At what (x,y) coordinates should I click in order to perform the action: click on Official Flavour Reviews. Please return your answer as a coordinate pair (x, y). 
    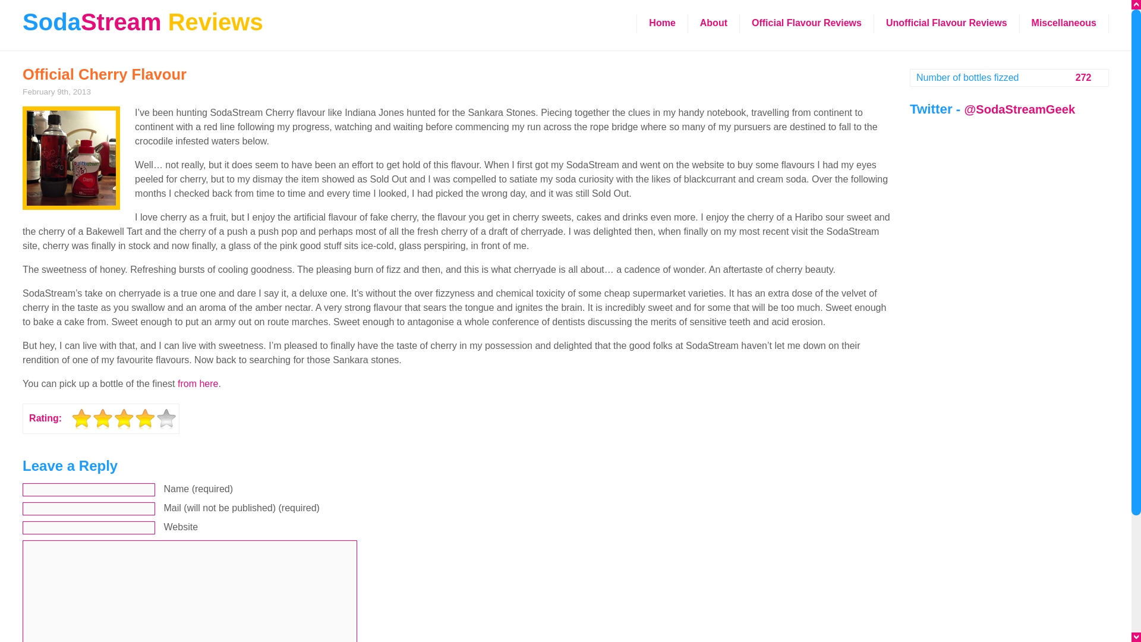
    Looking at the image, I should click on (806, 24).